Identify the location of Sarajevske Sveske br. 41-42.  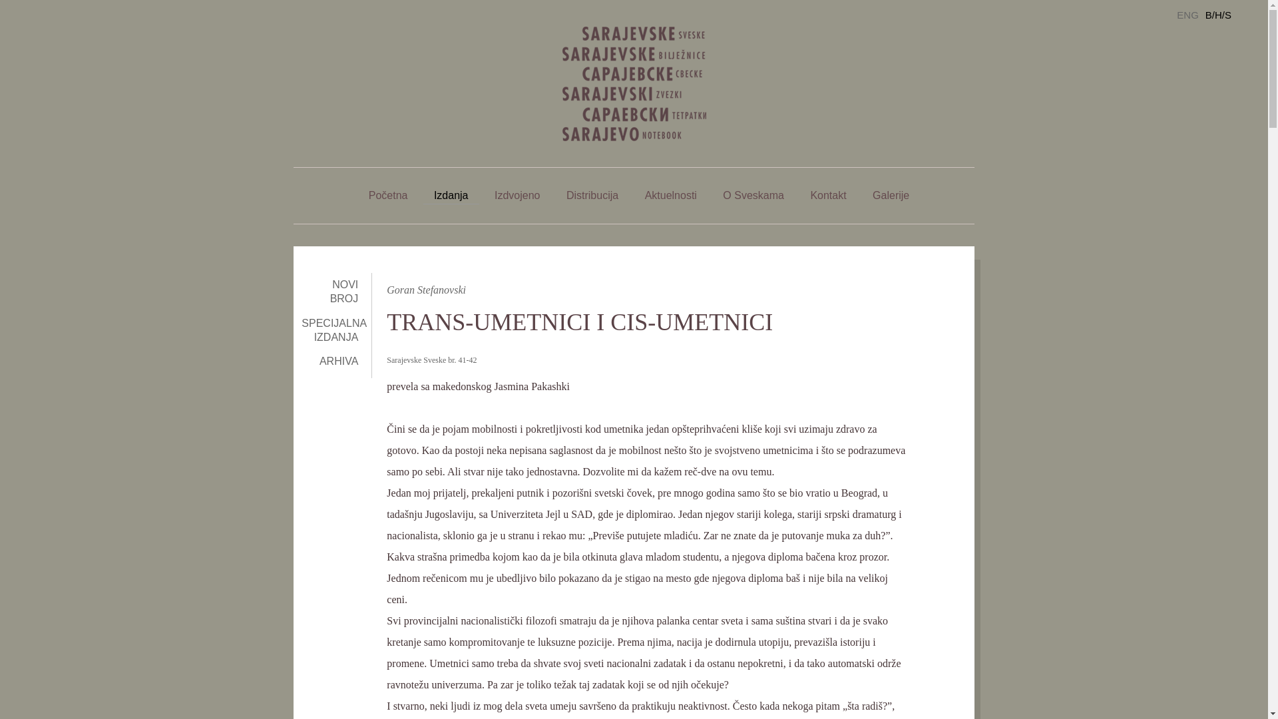
(431, 360).